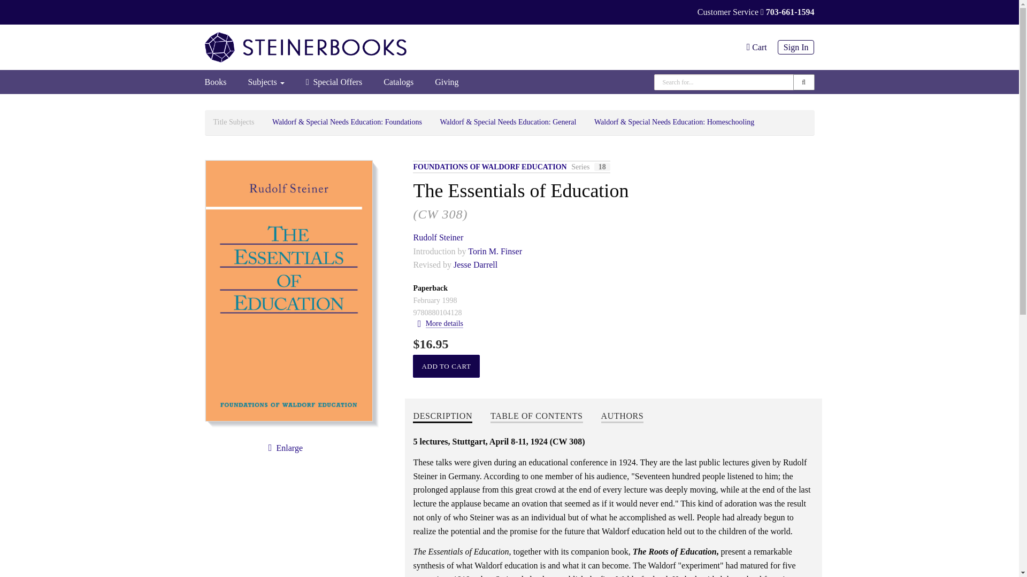  I want to click on Jesse Darrell, so click(475, 265).